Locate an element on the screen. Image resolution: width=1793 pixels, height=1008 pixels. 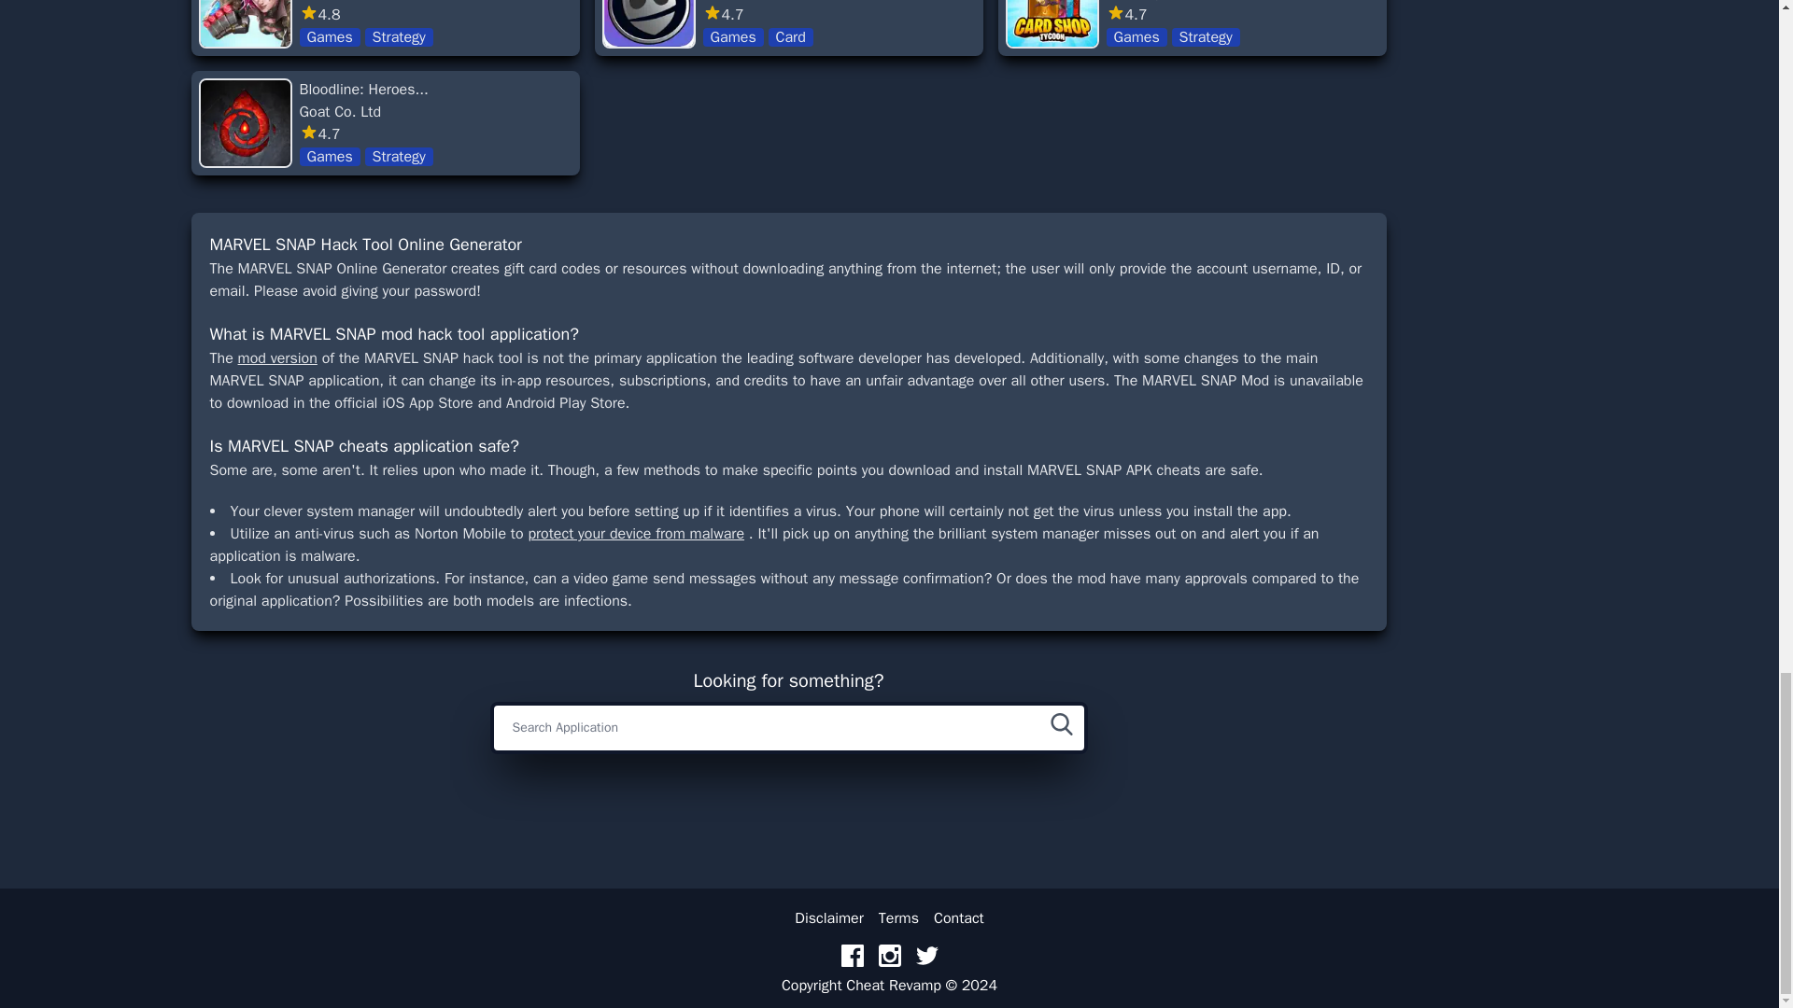
mod version is located at coordinates (1179, 22).